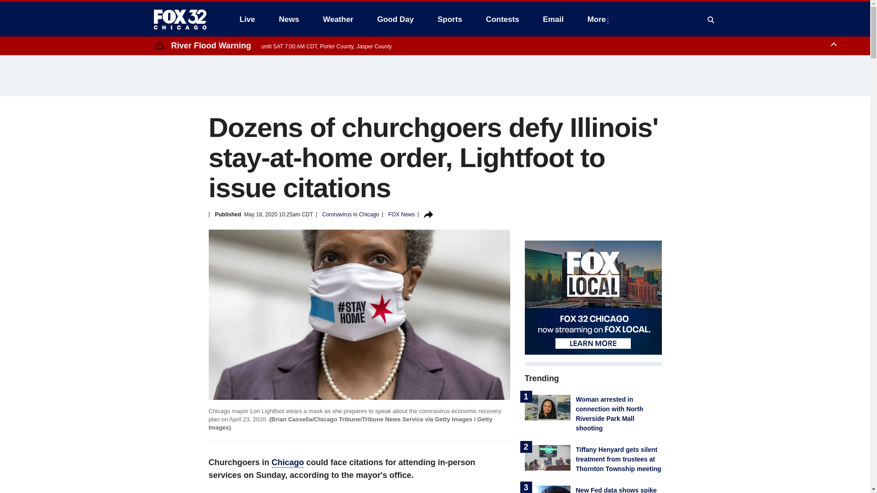 The height and width of the screenshot is (493, 877). I want to click on Weather, so click(338, 19).